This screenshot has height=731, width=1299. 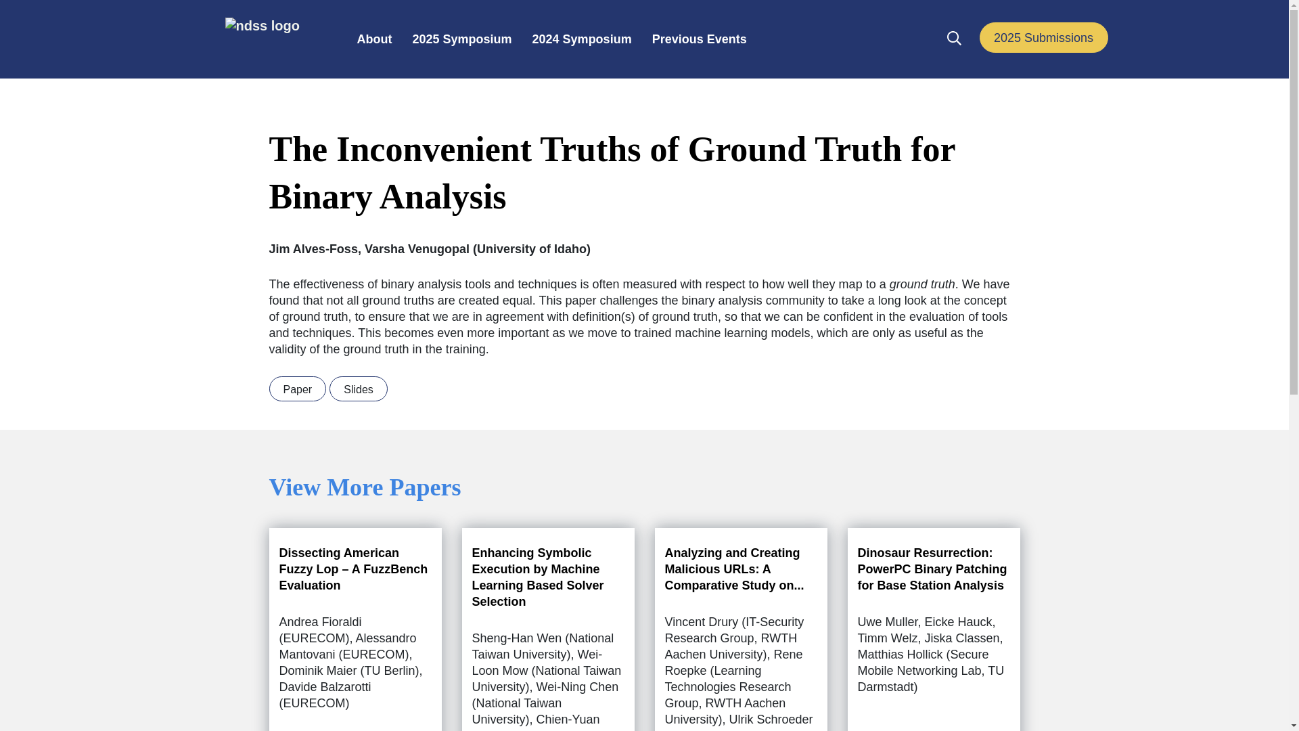 What do you see at coordinates (298, 389) in the screenshot?
I see `Paper` at bounding box center [298, 389].